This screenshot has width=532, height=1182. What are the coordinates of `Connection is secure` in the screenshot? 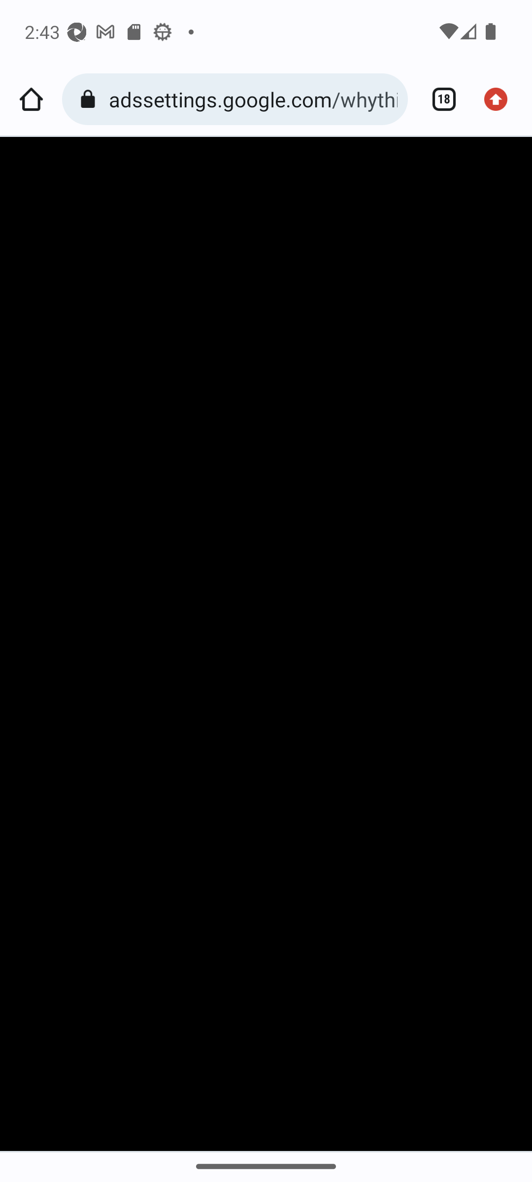 It's located at (91, 99).